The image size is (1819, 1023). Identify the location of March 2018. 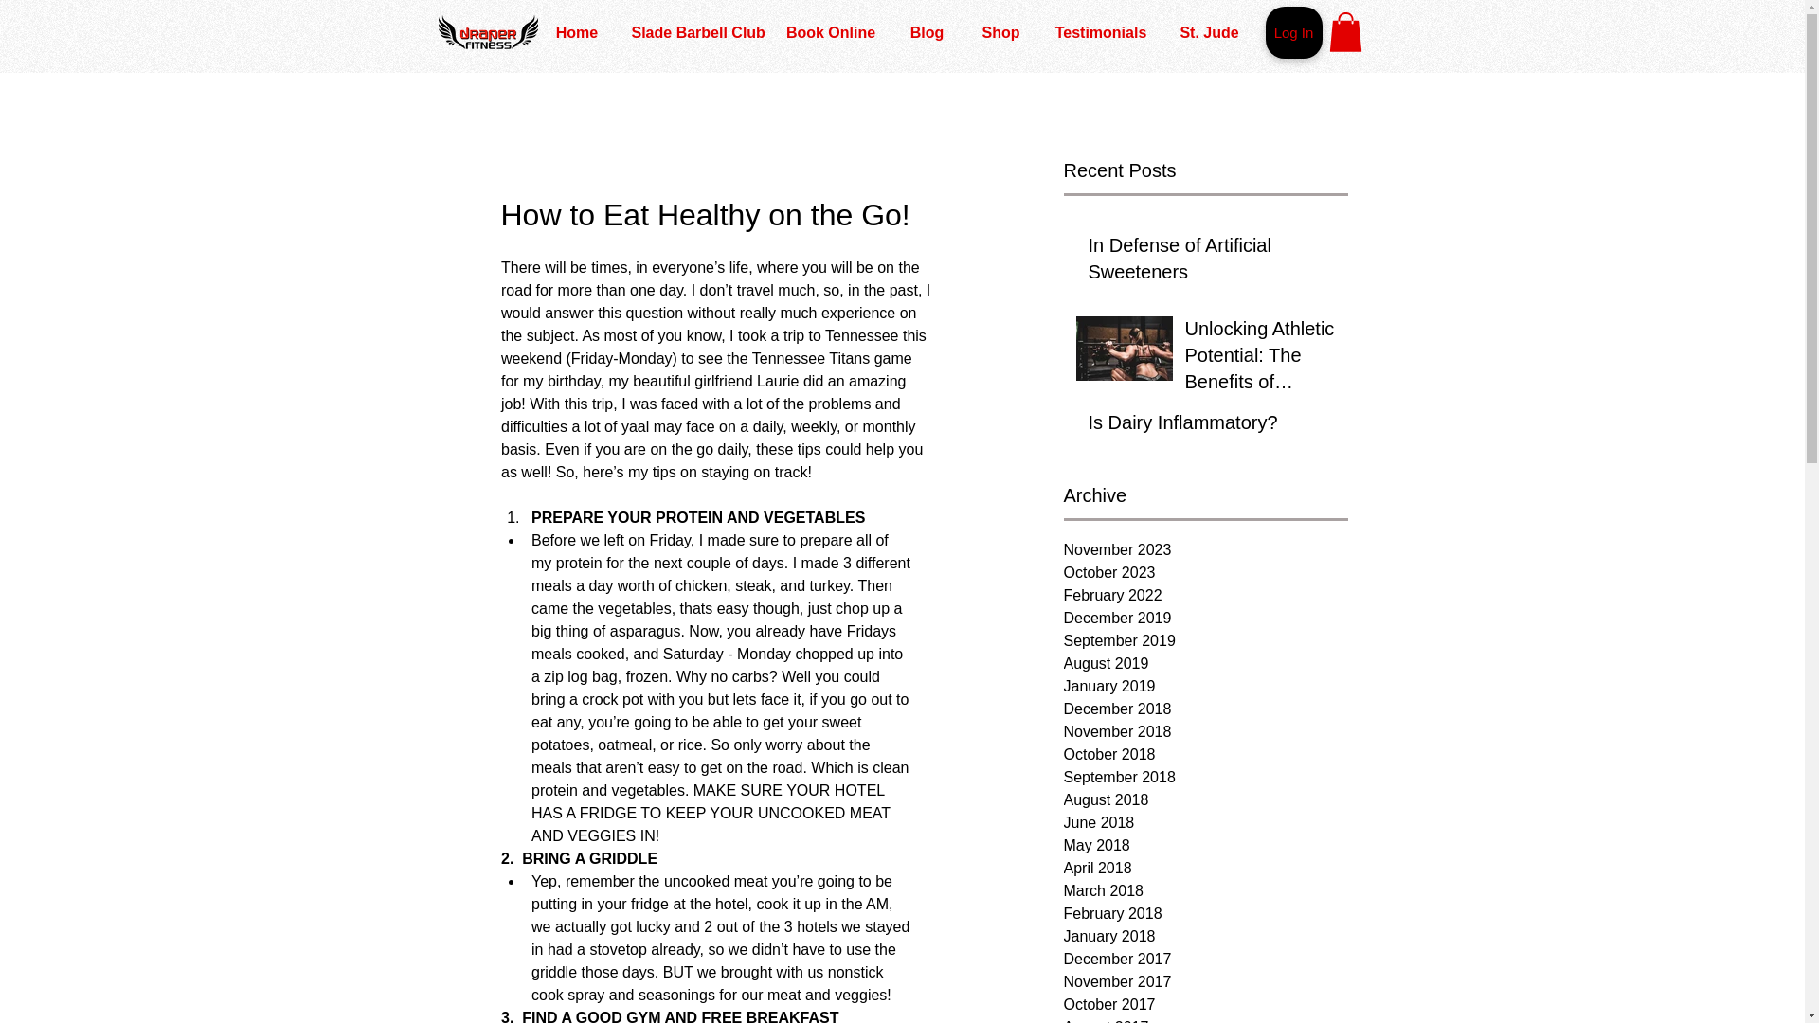
(1205, 890).